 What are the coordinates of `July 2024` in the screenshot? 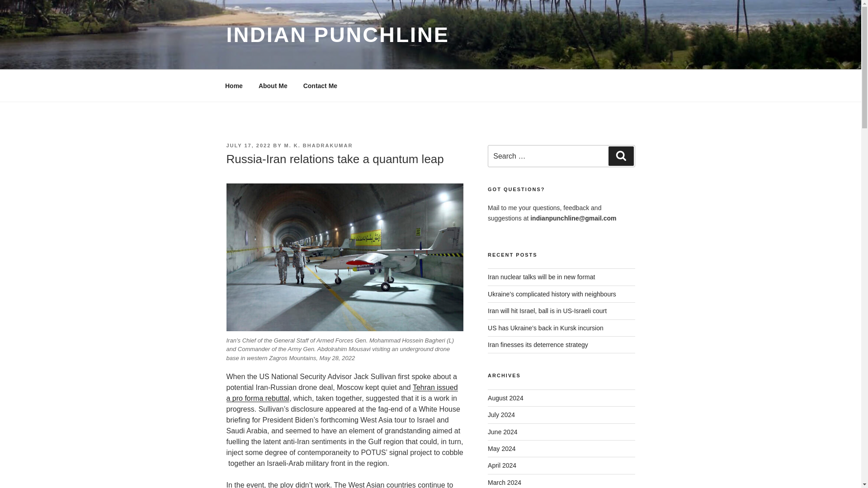 It's located at (501, 415).